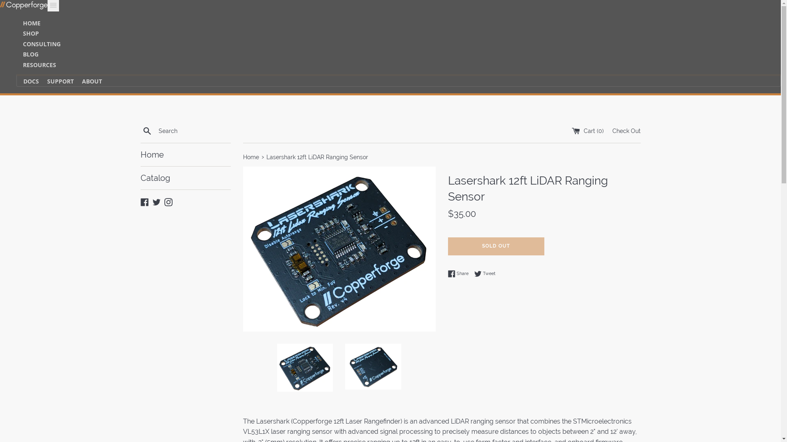 Image resolution: width=787 pixels, height=442 pixels. What do you see at coordinates (31, 54) in the screenshot?
I see `BLOG` at bounding box center [31, 54].